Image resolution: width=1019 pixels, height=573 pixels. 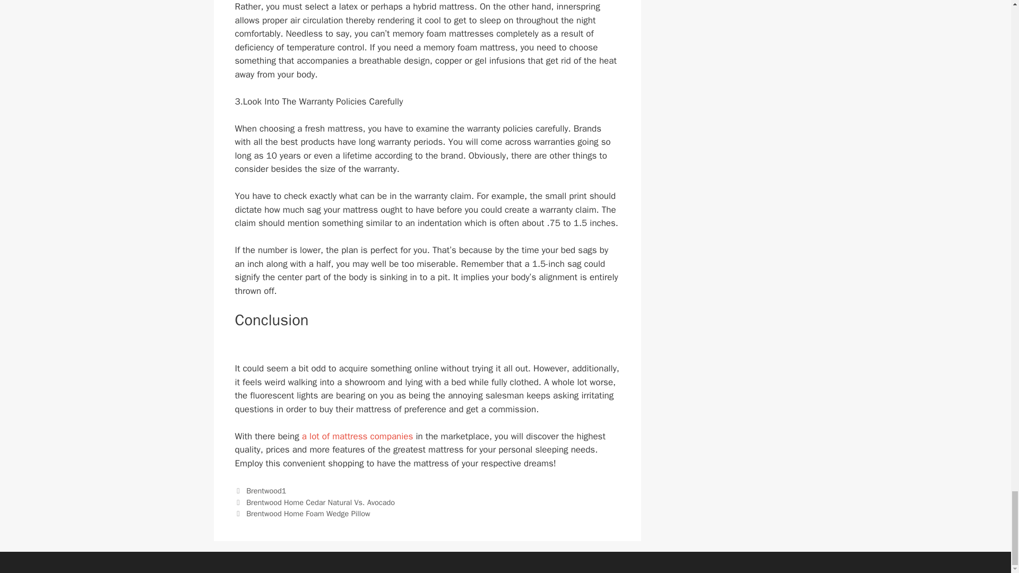 I want to click on Brentwood1, so click(x=266, y=490).